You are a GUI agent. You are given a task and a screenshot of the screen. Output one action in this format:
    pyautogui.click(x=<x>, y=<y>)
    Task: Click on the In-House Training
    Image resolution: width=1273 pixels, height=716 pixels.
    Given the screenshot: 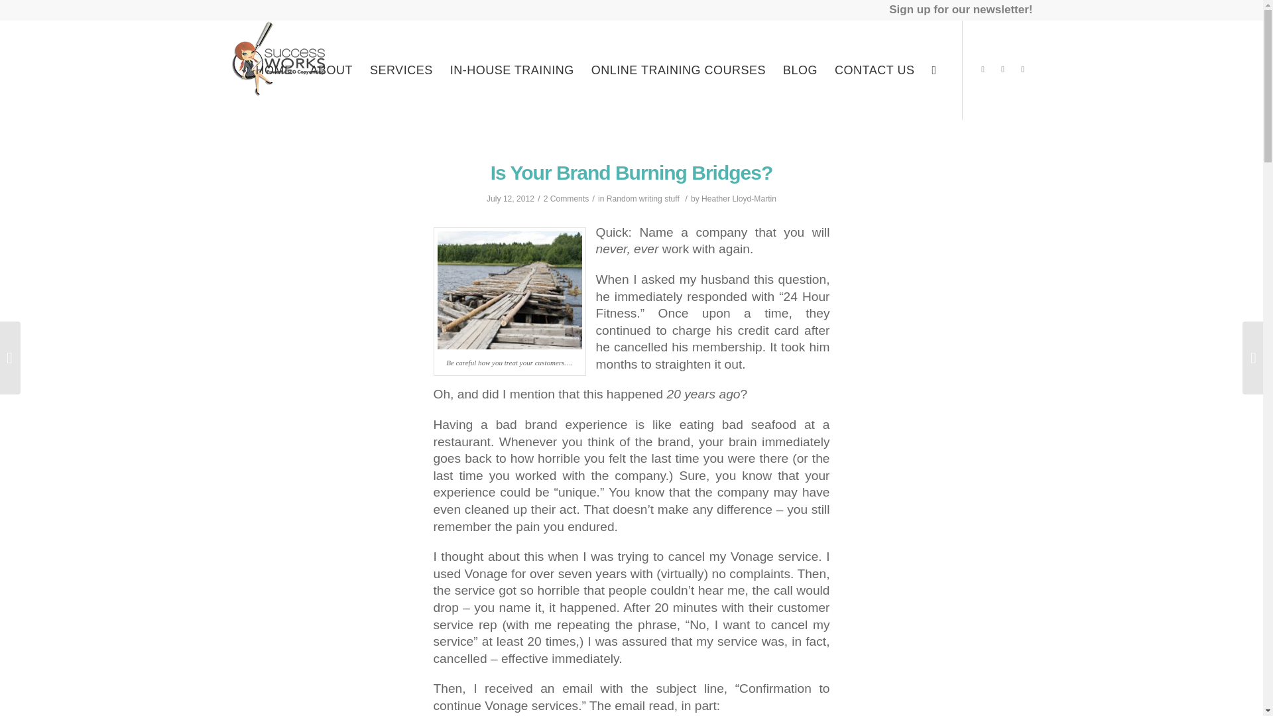 What is the action you would take?
    pyautogui.click(x=512, y=70)
    